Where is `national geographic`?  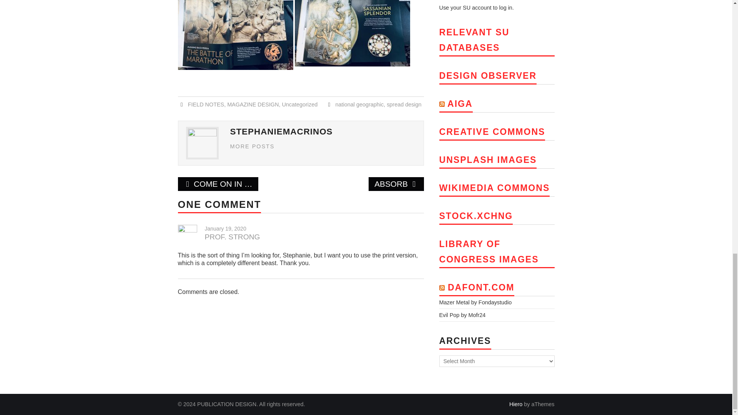
national geographic is located at coordinates (360, 104).